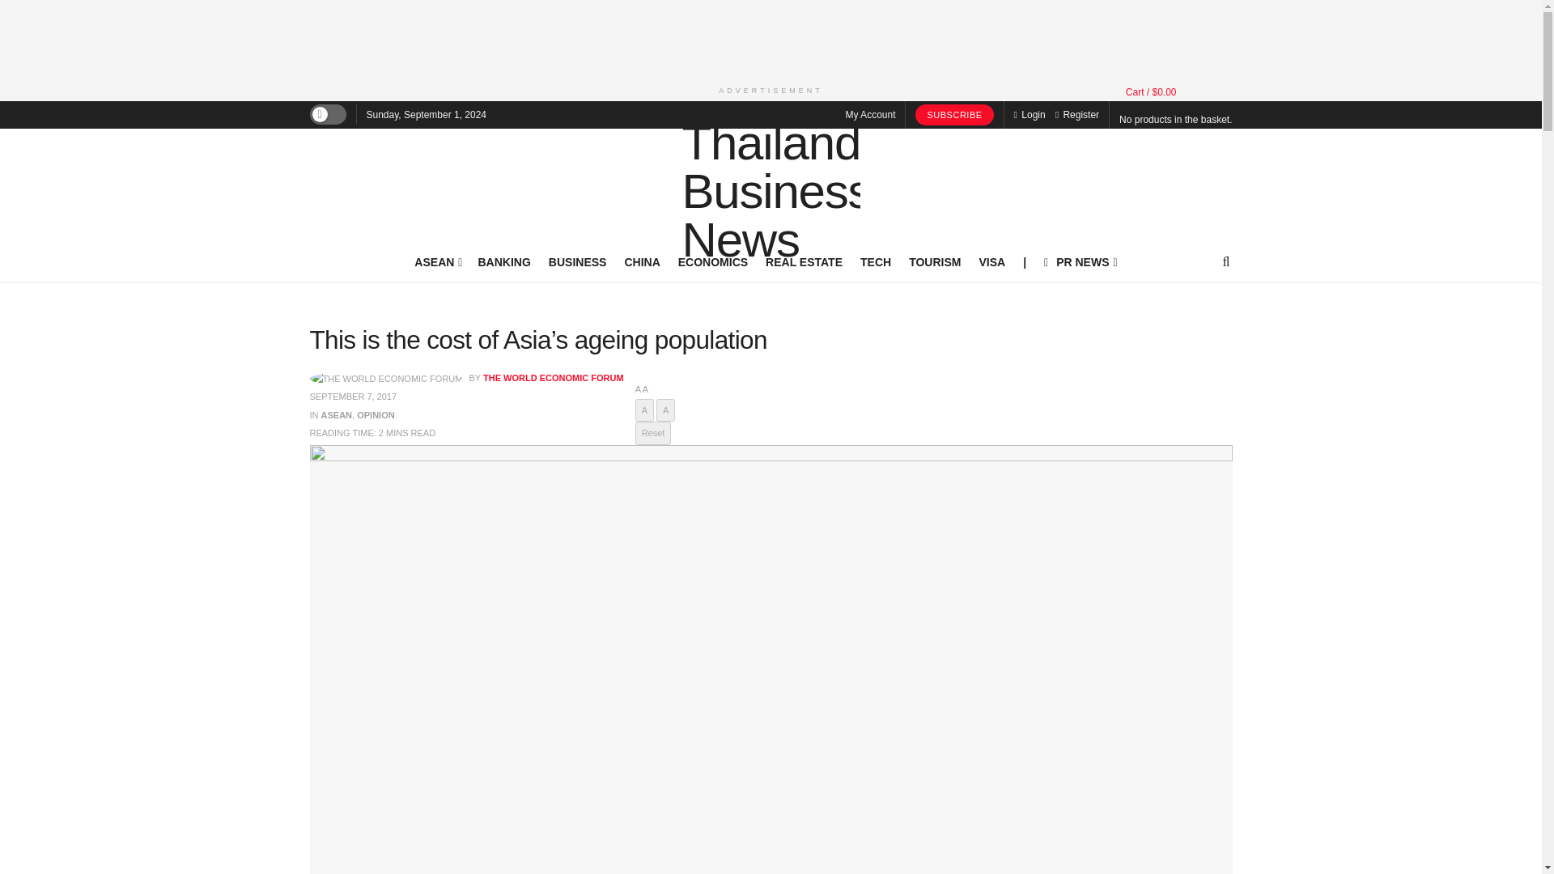 This screenshot has width=1554, height=874. What do you see at coordinates (876, 262) in the screenshot?
I see `TECH` at bounding box center [876, 262].